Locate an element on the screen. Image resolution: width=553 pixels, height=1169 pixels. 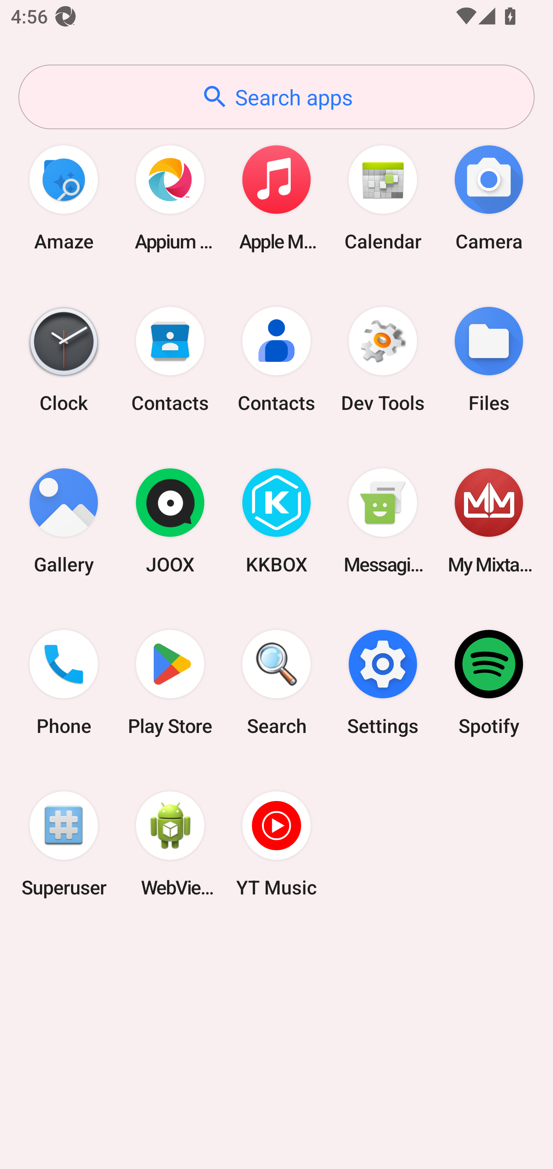
Contacts is located at coordinates (276, 359).